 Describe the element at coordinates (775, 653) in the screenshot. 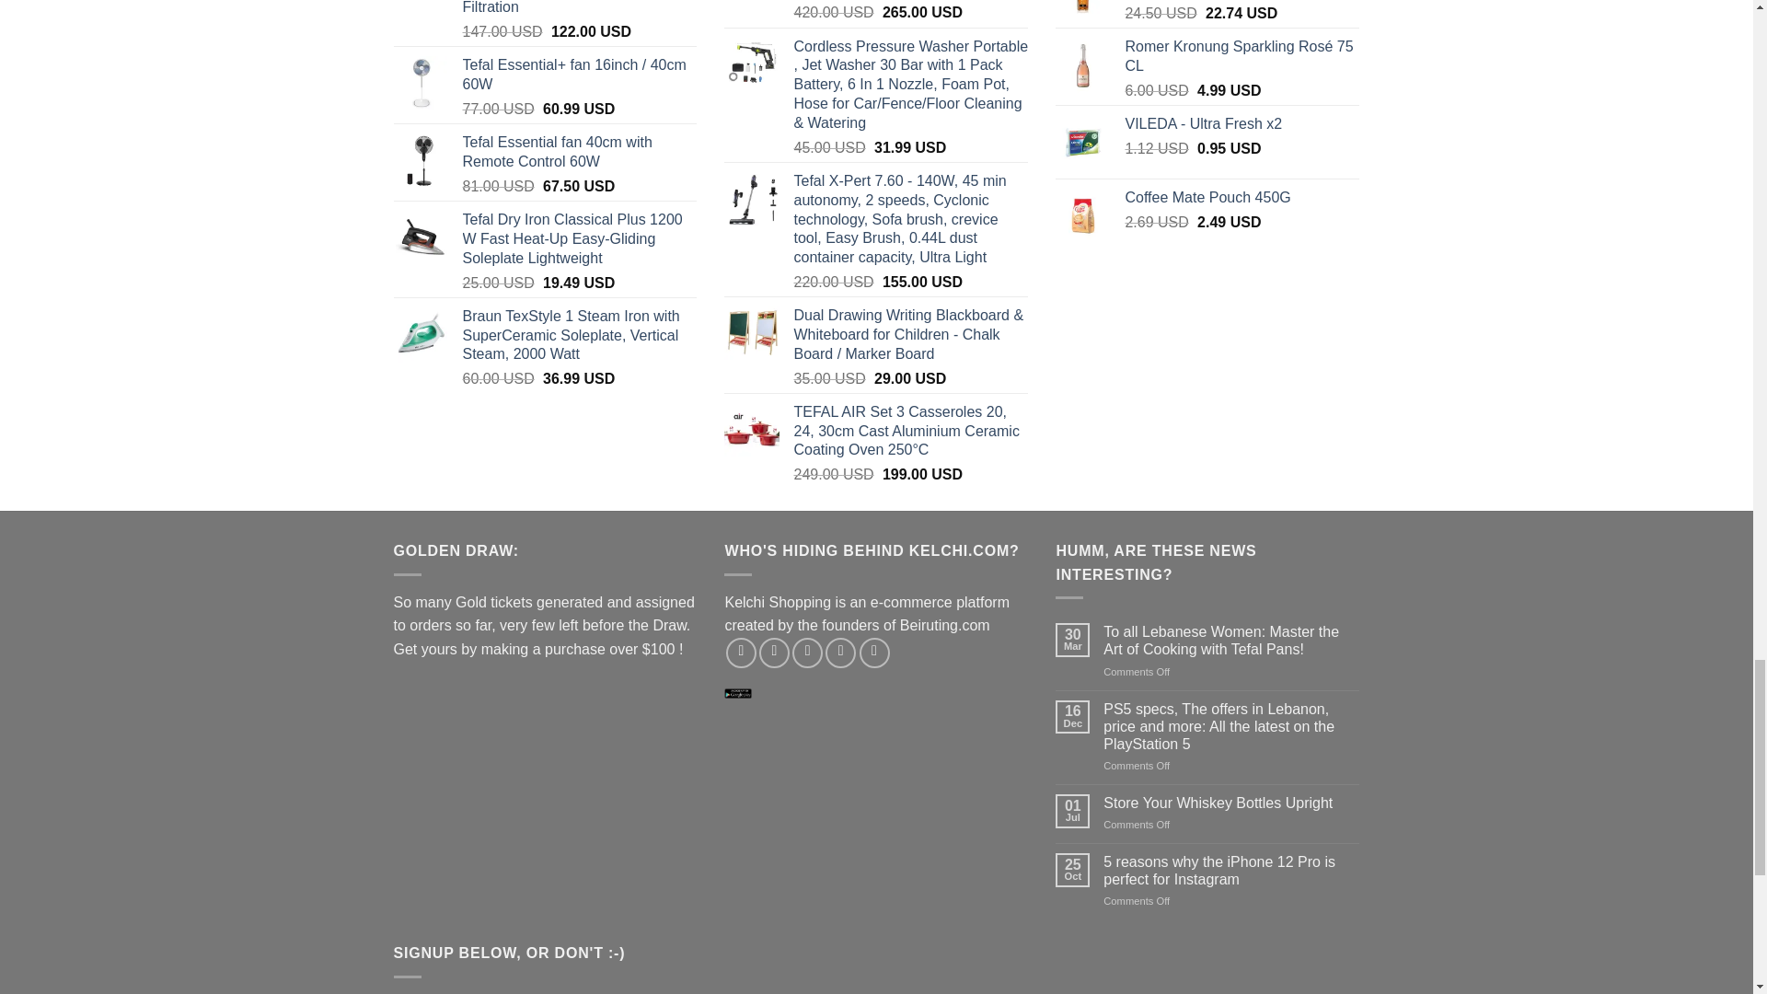

I see `Follow on Instagram` at that location.